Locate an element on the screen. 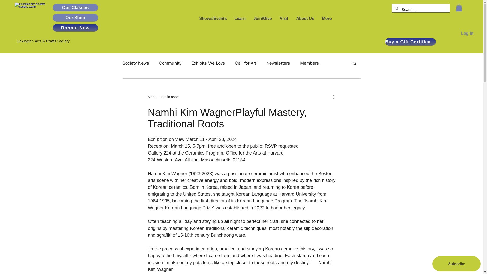 The height and width of the screenshot is (274, 487). About Us is located at coordinates (305, 18).